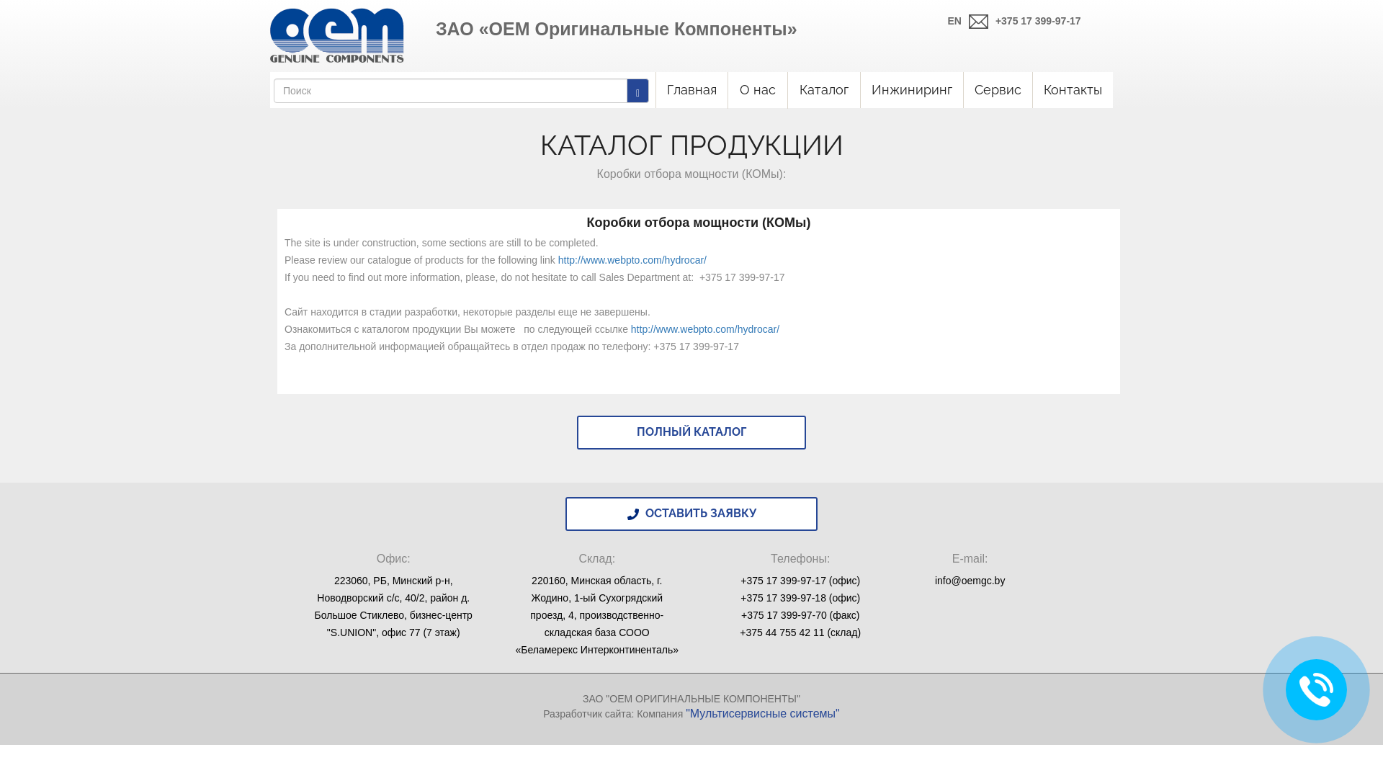 The height and width of the screenshot is (778, 1383). Describe the element at coordinates (970, 581) in the screenshot. I see `info@oemgc.by` at that location.